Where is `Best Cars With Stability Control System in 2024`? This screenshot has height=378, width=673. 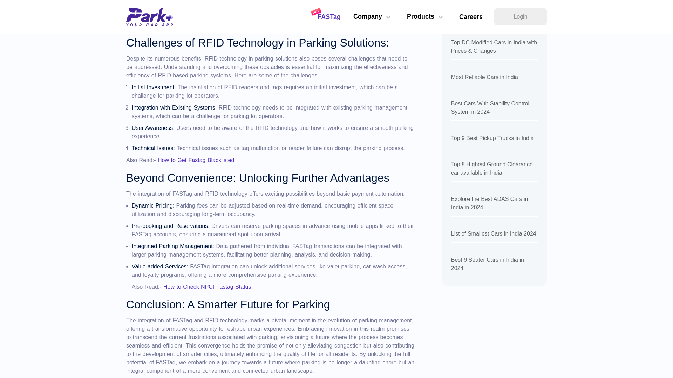 Best Cars With Stability Control System in 2024 is located at coordinates (494, 110).